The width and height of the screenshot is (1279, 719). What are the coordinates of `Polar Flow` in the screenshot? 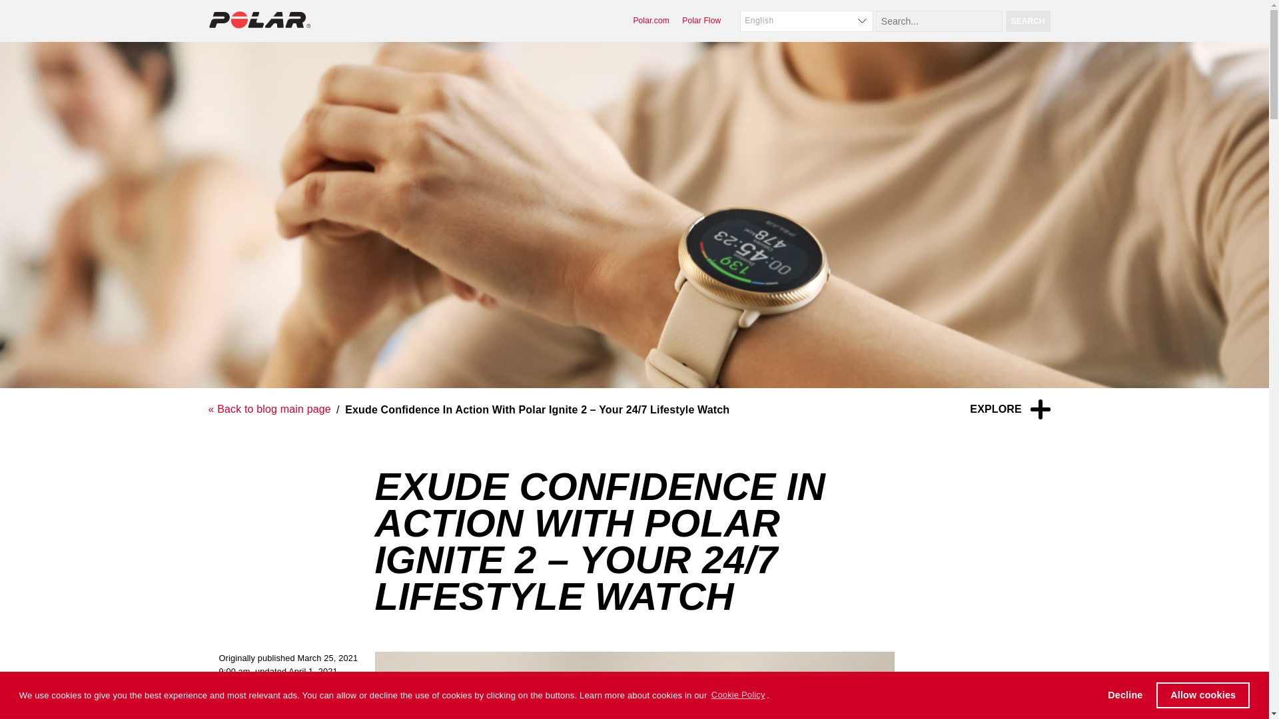 It's located at (701, 20).